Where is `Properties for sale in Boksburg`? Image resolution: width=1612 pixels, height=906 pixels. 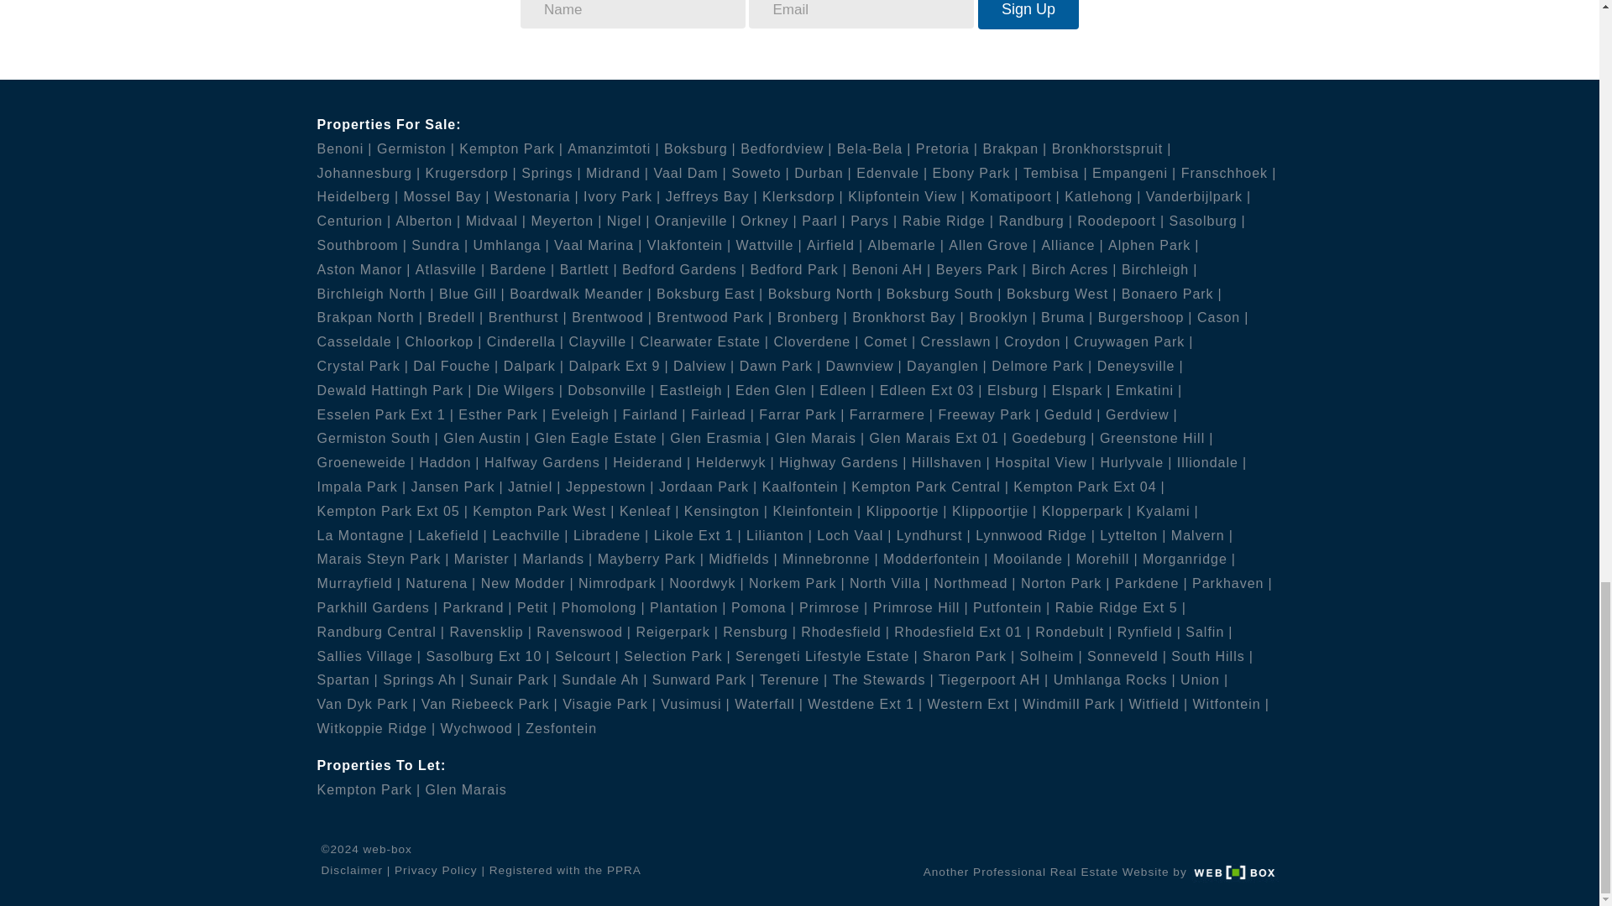
Properties for sale in Boksburg is located at coordinates (700, 148).